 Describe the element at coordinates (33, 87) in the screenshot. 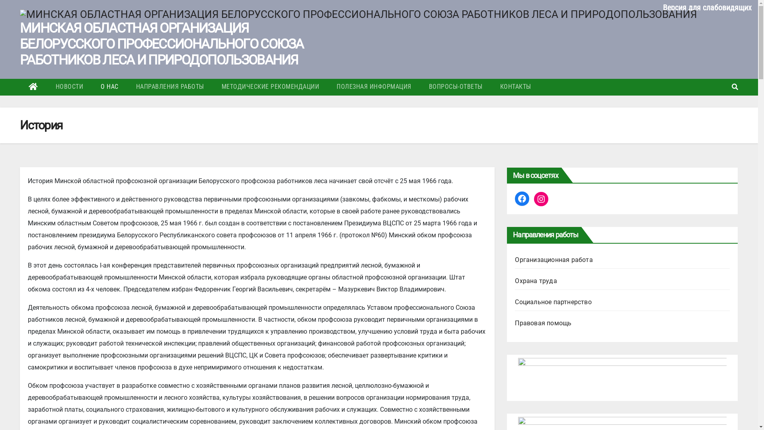

I see `Home` at that location.